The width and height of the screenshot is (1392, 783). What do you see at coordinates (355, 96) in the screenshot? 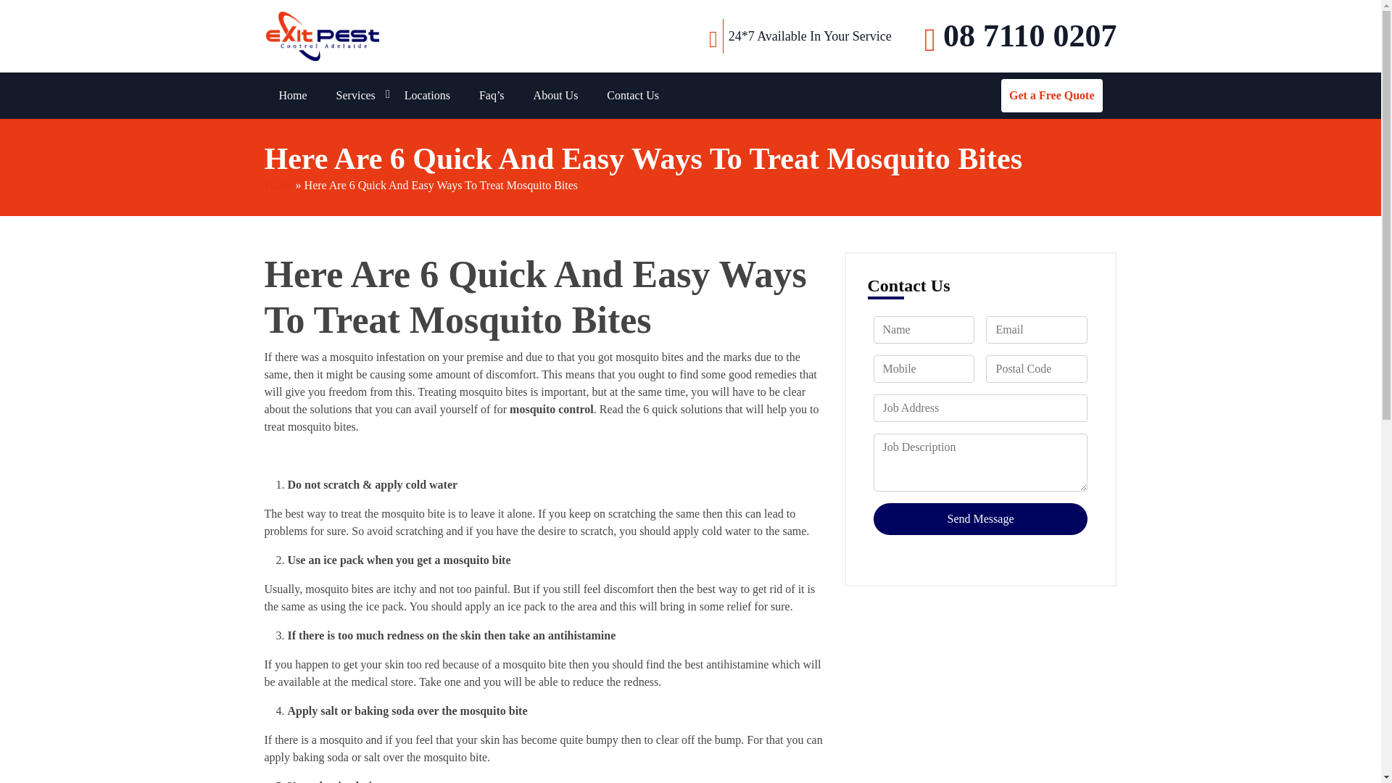
I see `Services` at bounding box center [355, 96].